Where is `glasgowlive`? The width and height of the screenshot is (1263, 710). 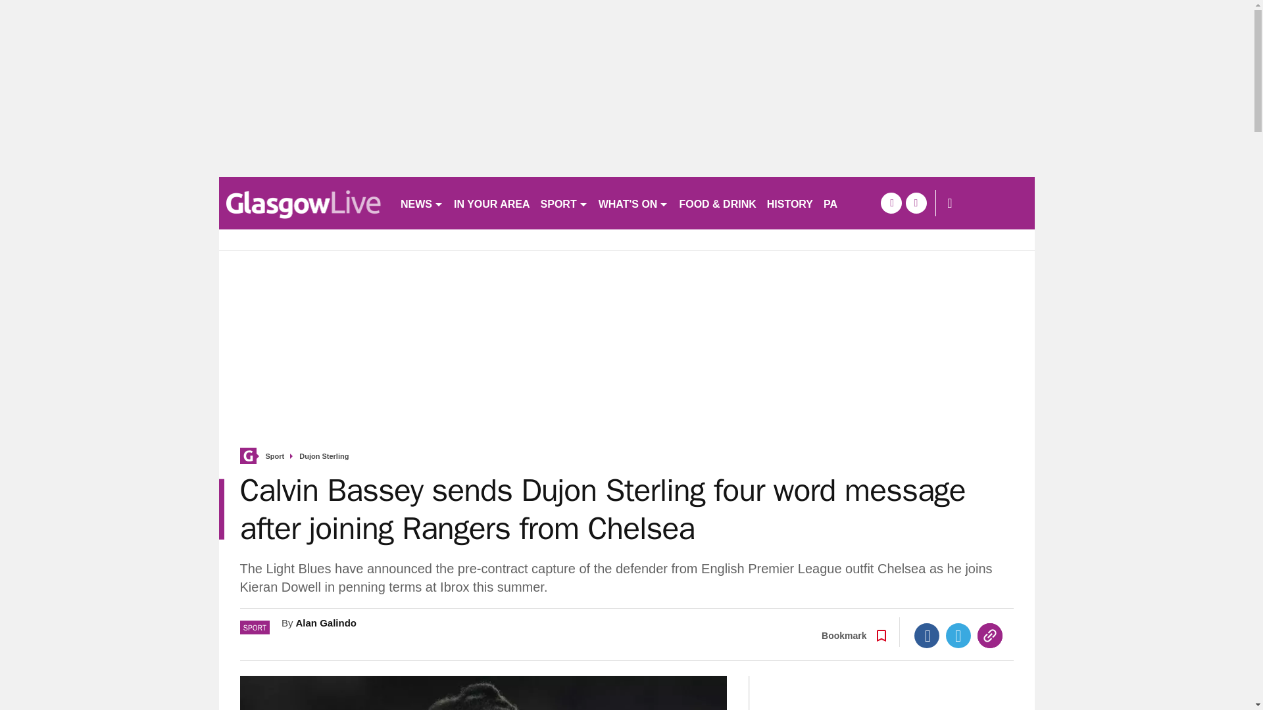
glasgowlive is located at coordinates (304, 202).